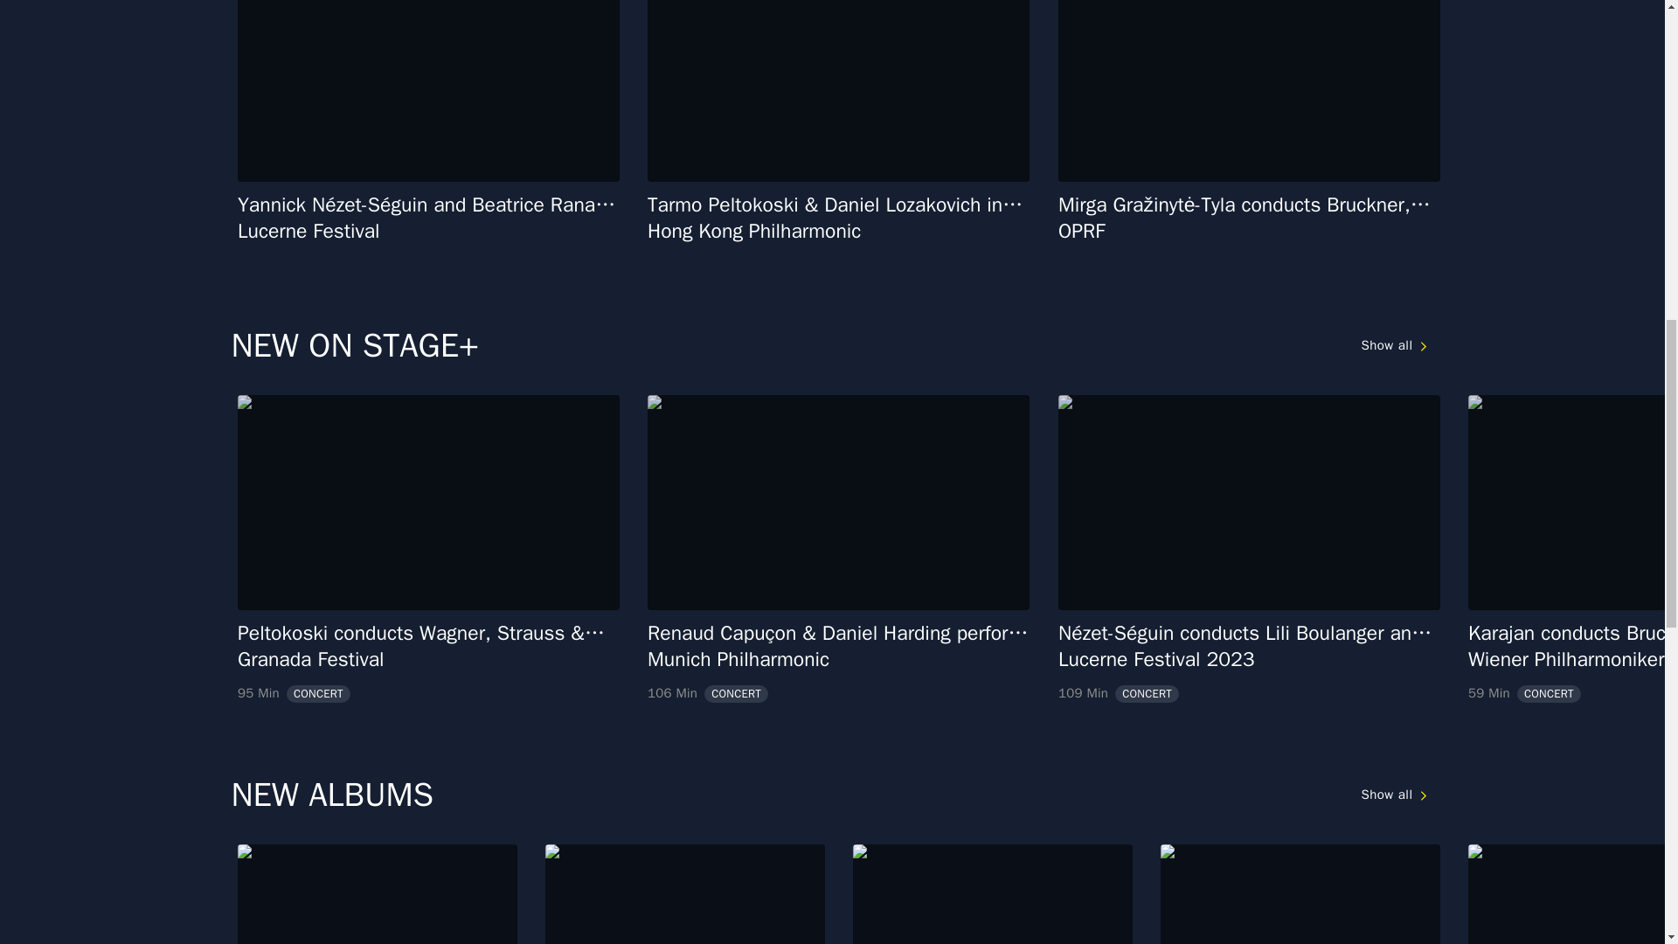 Image resolution: width=1678 pixels, height=944 pixels. What do you see at coordinates (1397, 795) in the screenshot?
I see `Show all` at bounding box center [1397, 795].